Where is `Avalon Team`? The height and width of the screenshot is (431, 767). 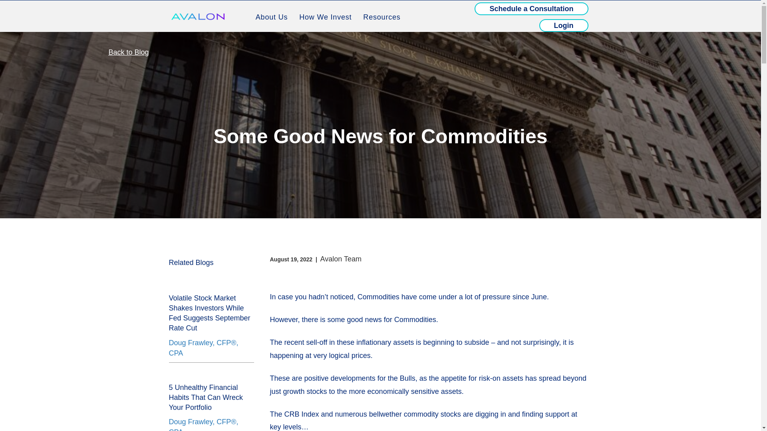
Avalon Team is located at coordinates (341, 259).